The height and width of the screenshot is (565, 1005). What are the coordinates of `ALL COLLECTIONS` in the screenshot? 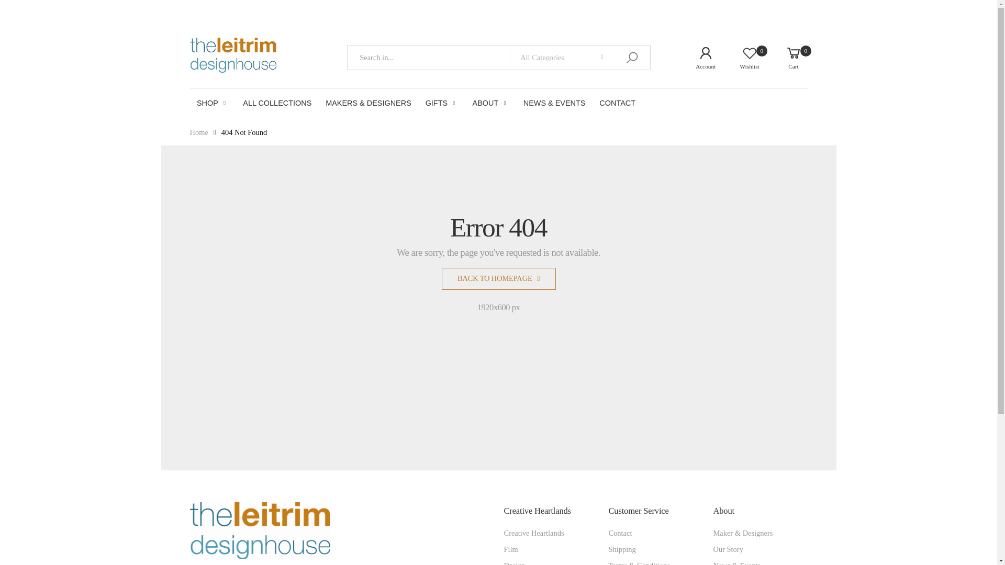 It's located at (277, 103).